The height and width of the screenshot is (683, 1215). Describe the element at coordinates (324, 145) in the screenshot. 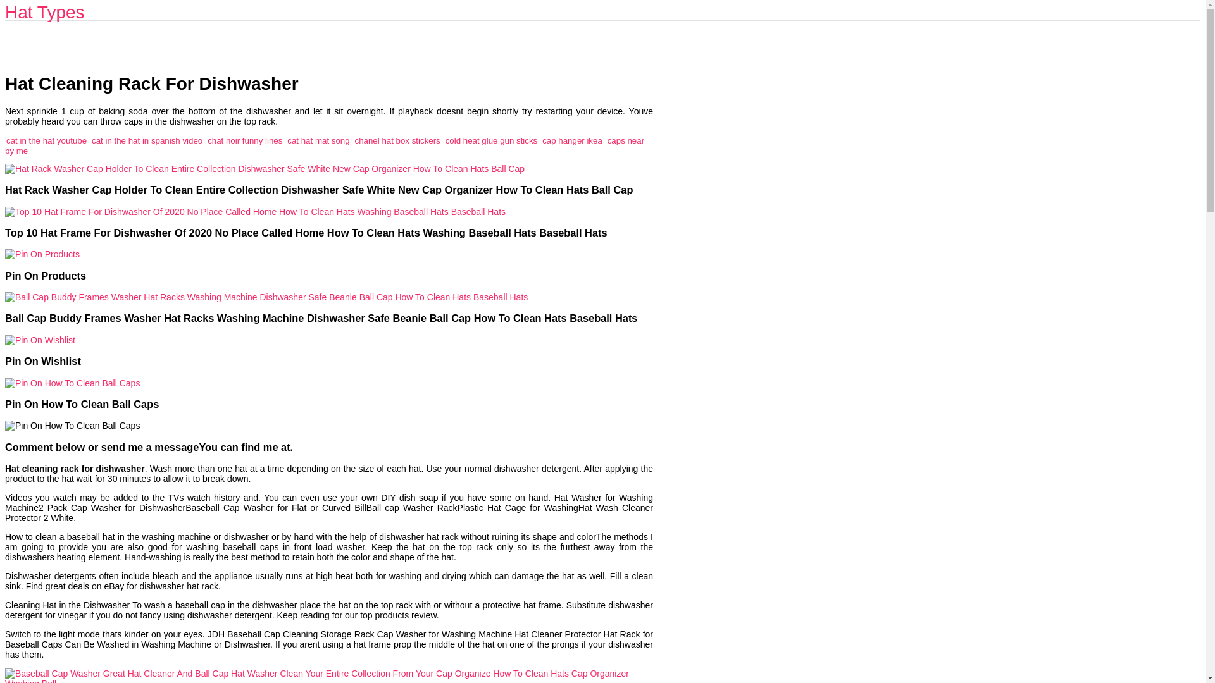

I see `caps near by me` at that location.